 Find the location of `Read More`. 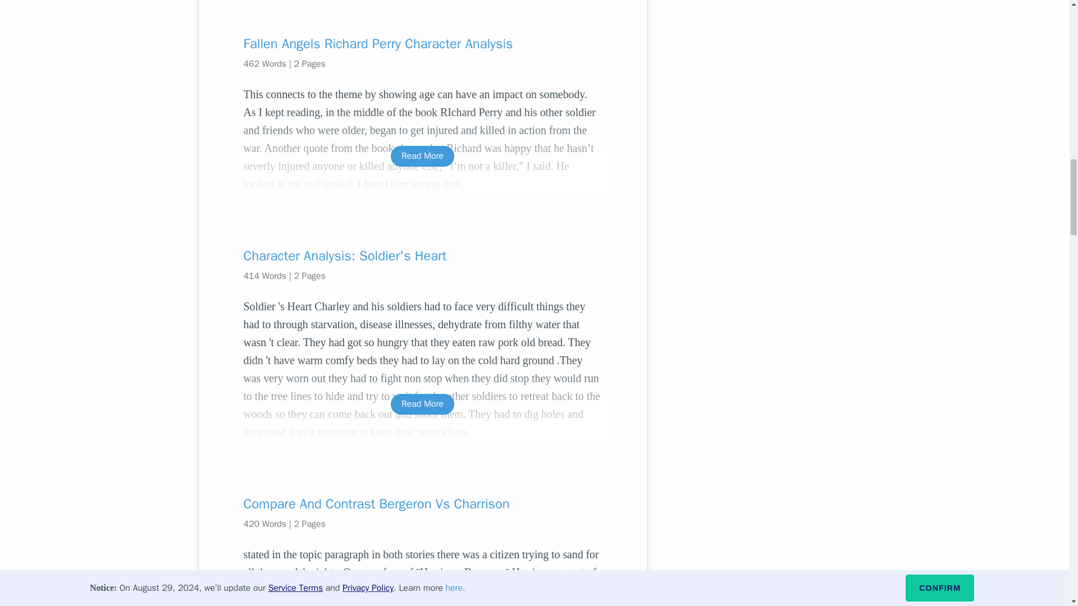

Read More is located at coordinates (422, 404).